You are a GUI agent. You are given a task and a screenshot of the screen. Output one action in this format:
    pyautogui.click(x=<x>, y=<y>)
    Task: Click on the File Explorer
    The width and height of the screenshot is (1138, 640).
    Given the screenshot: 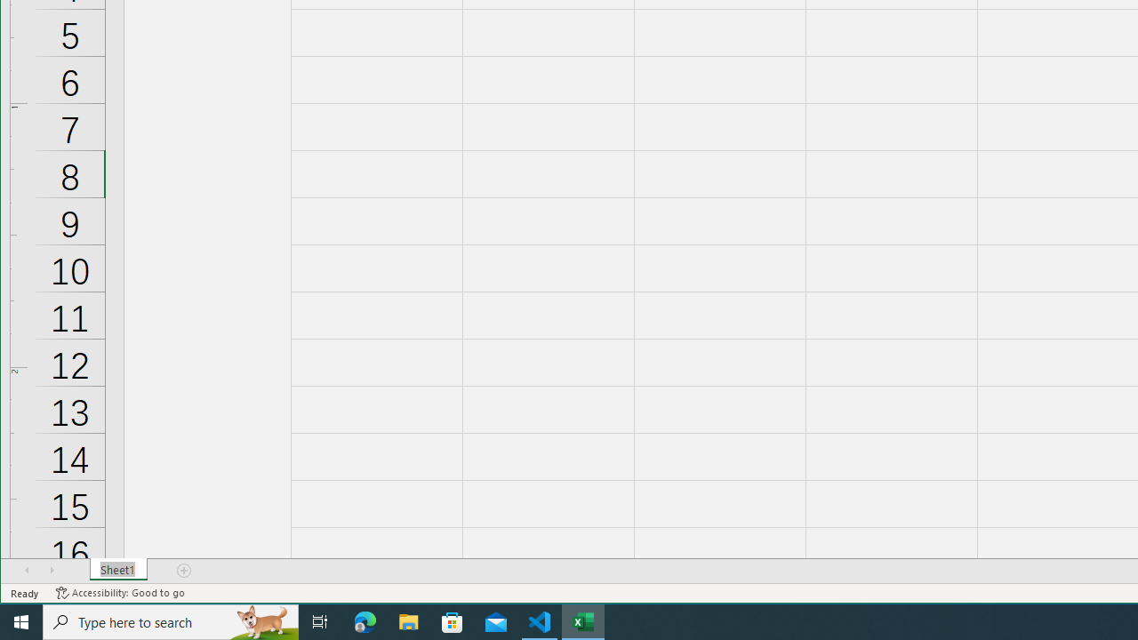 What is the action you would take?
    pyautogui.click(x=409, y=622)
    